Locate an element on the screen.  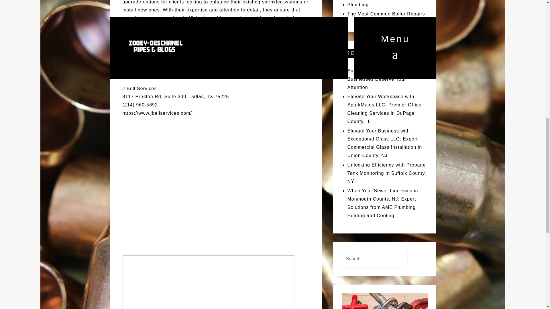
The Most Common Boiler Repairs is located at coordinates (386, 14).